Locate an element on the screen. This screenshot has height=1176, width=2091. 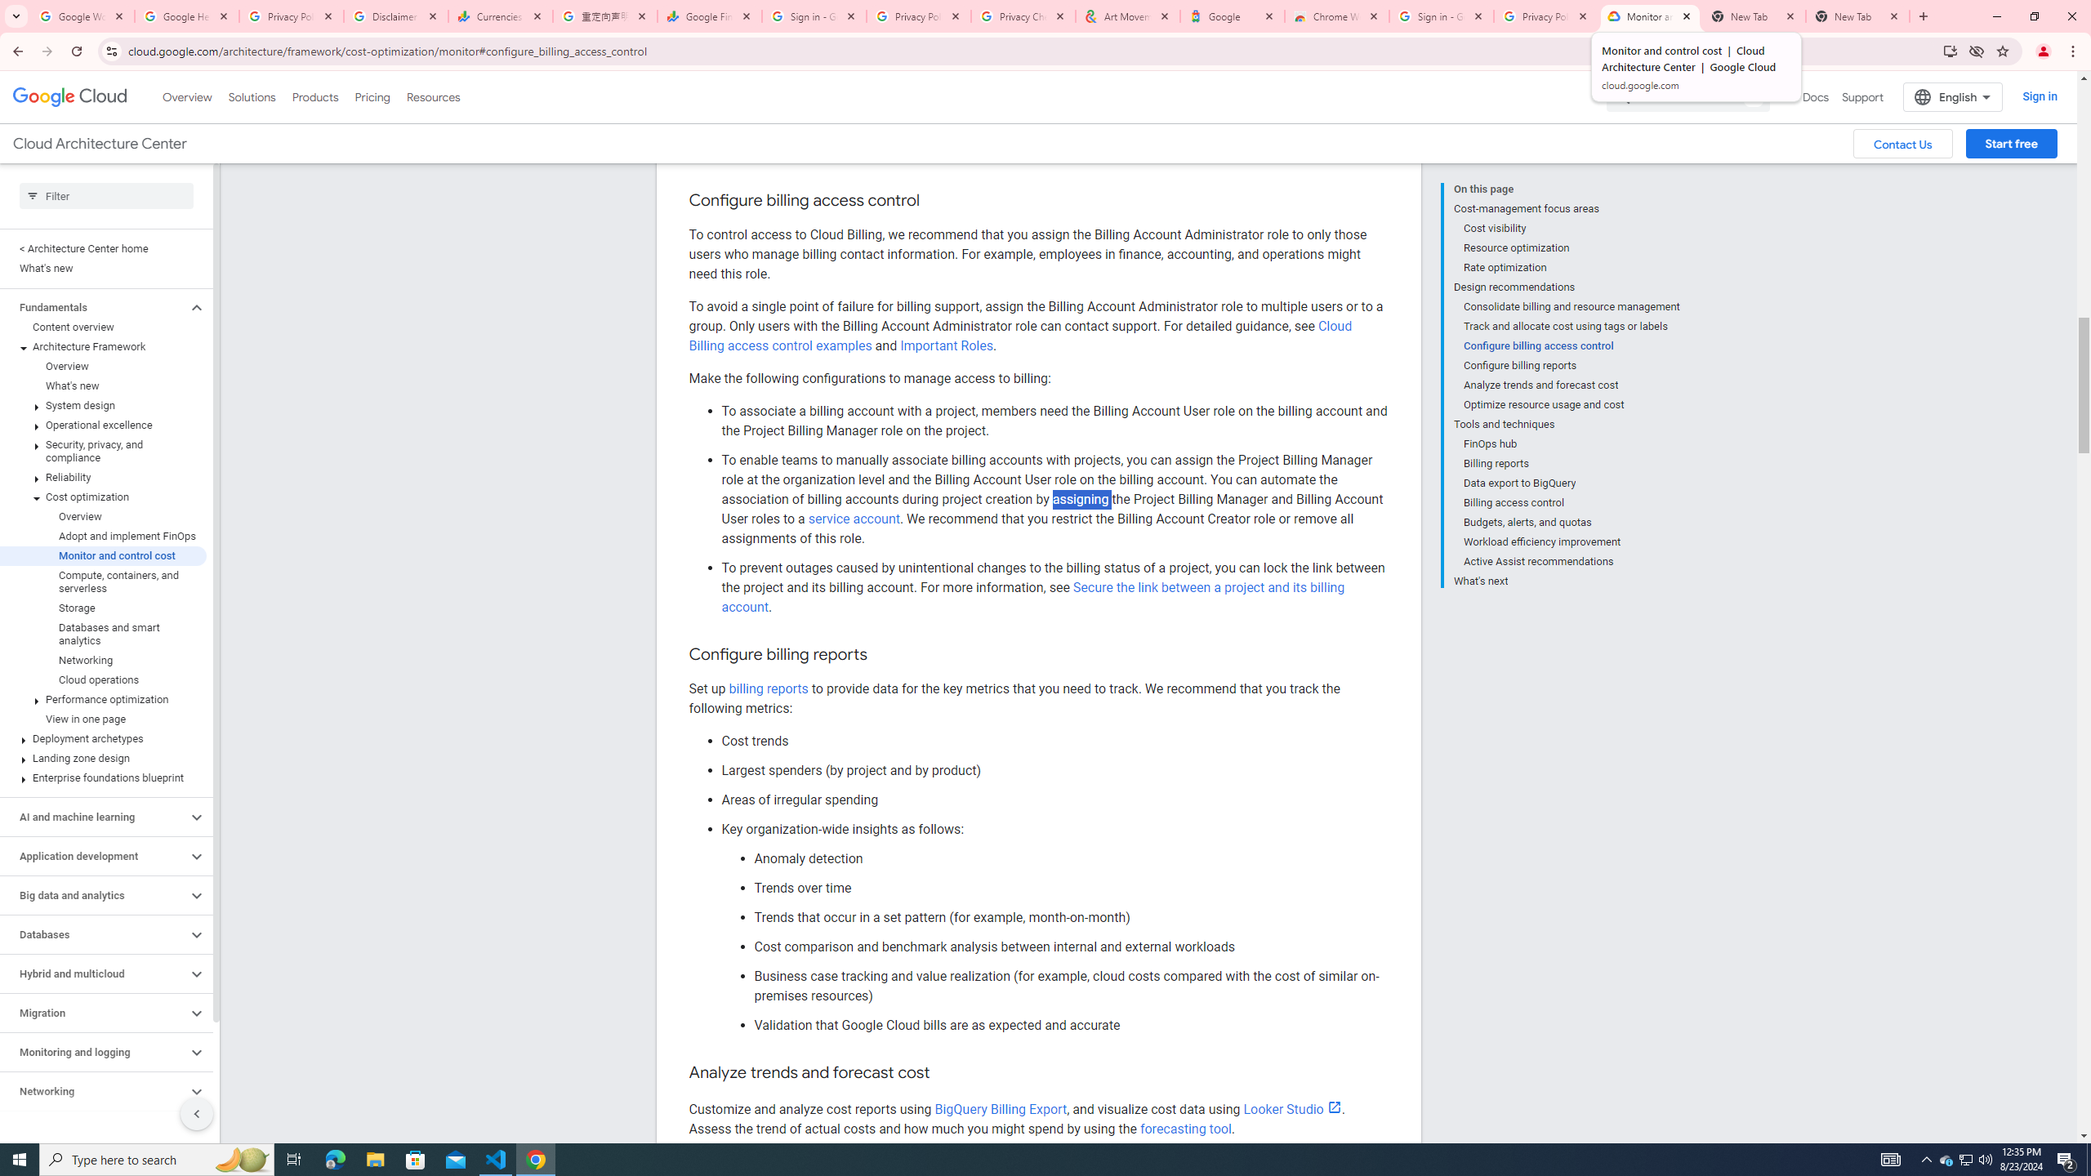
Cloud operations is located at coordinates (103, 679).